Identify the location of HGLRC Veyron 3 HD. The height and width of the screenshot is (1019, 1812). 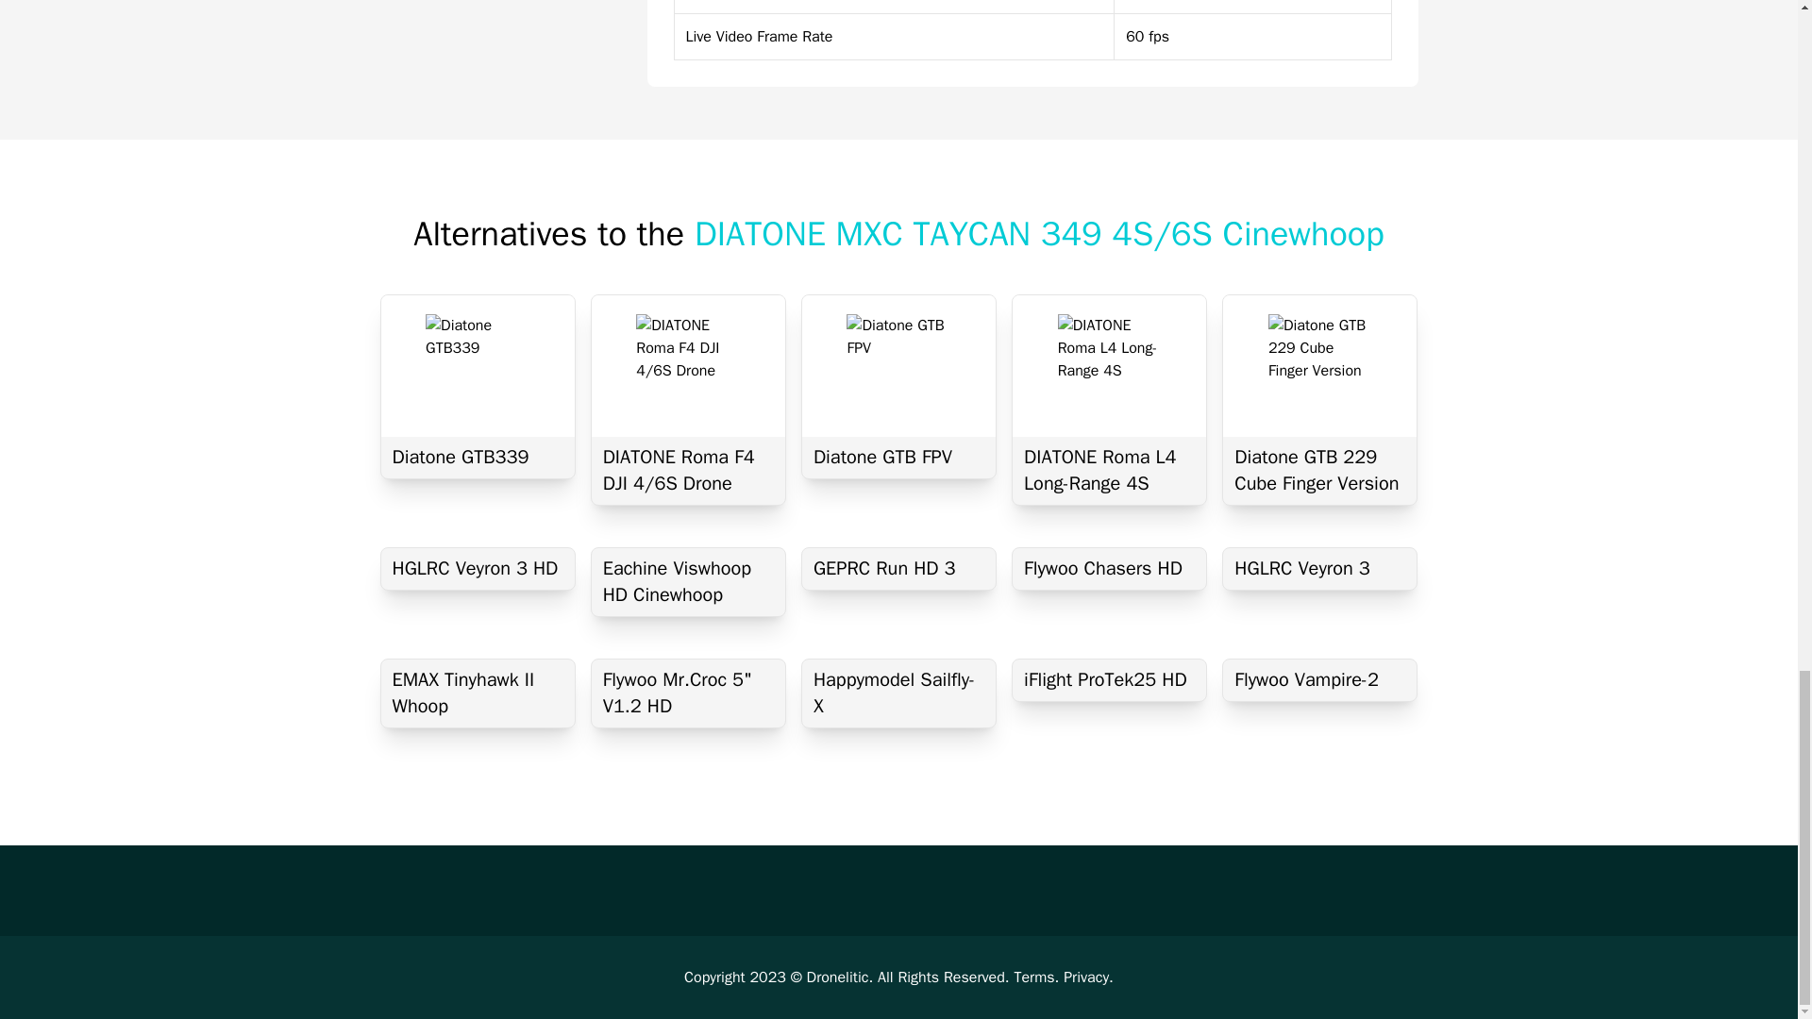
(478, 569).